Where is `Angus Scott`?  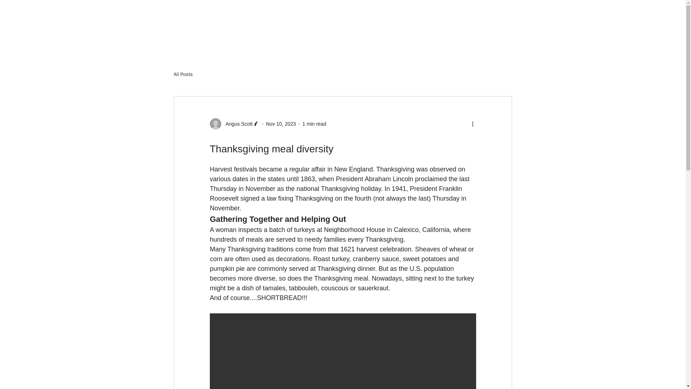 Angus Scott is located at coordinates (234, 124).